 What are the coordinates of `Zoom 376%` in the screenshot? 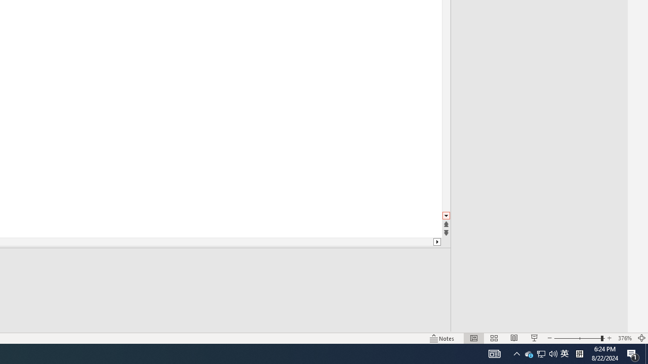 It's located at (625, 338).